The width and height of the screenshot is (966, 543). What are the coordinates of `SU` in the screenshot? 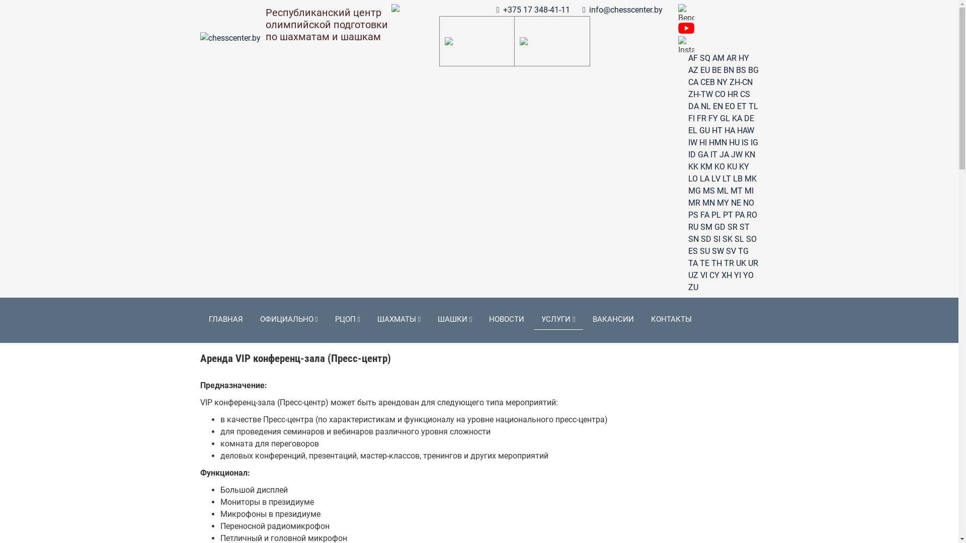 It's located at (704, 251).